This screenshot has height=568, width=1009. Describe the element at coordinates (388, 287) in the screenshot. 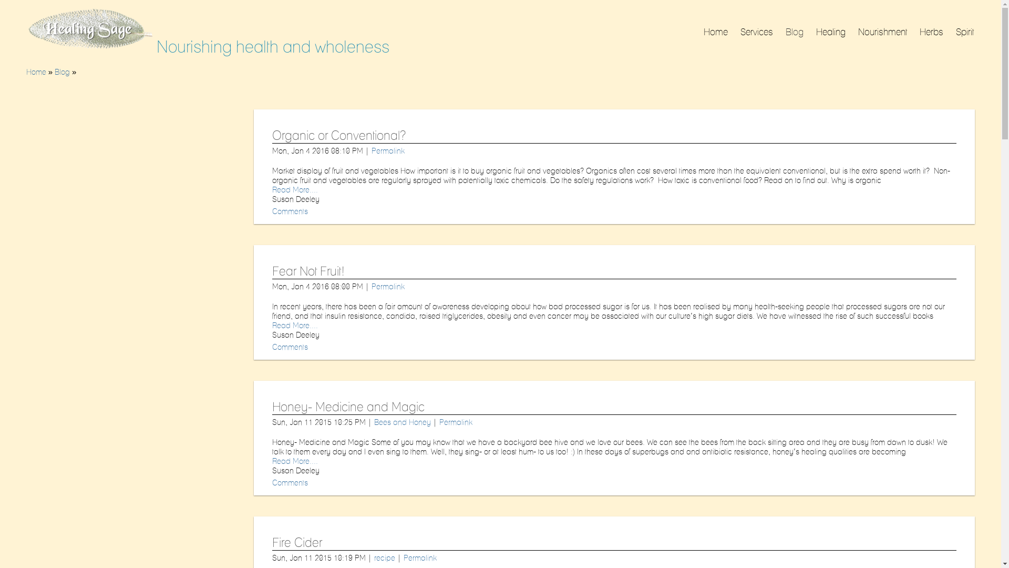

I see `Permalink` at that location.